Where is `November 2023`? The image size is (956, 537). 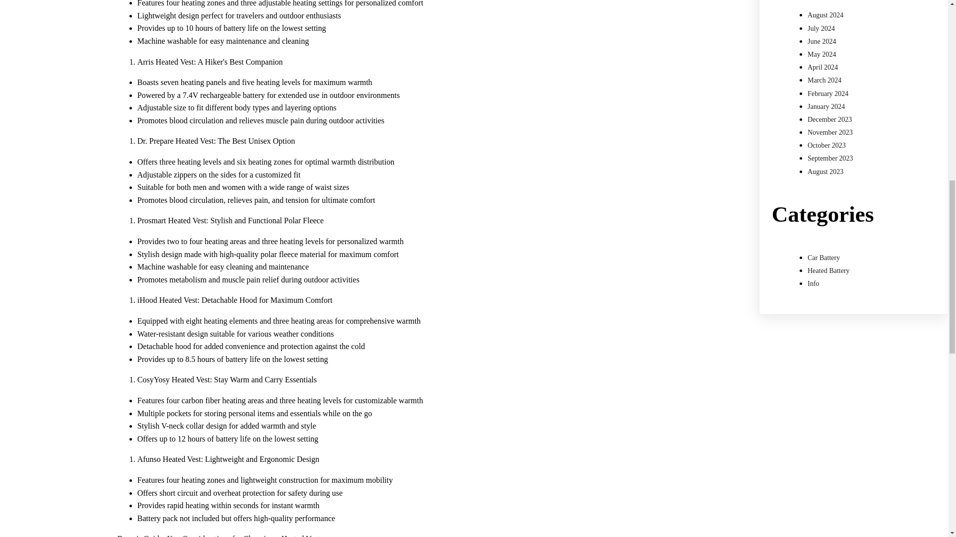 November 2023 is located at coordinates (830, 132).